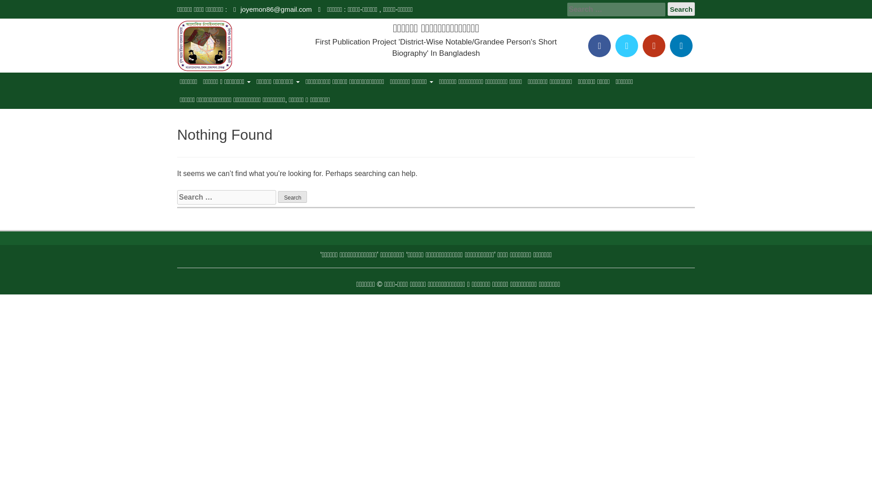  I want to click on Linkedin, so click(681, 45).